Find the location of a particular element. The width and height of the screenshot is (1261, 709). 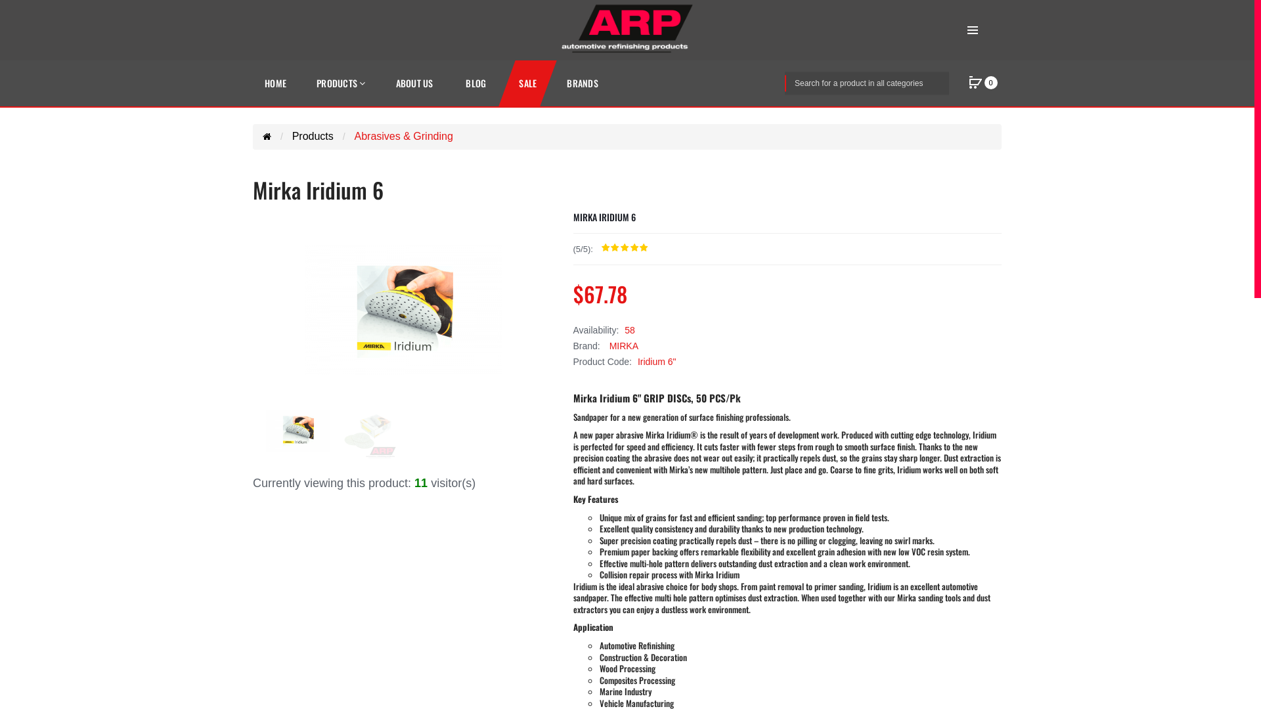

Abrasives & Grinding is located at coordinates (403, 137).